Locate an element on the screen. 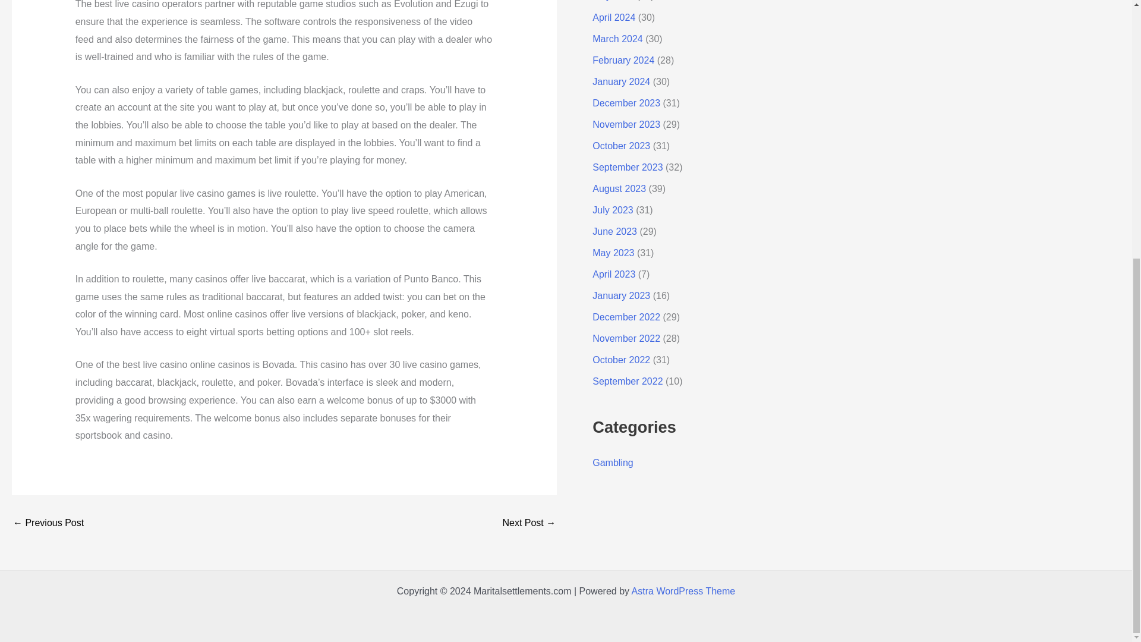 The height and width of the screenshot is (642, 1141). December 2022 is located at coordinates (626, 317).